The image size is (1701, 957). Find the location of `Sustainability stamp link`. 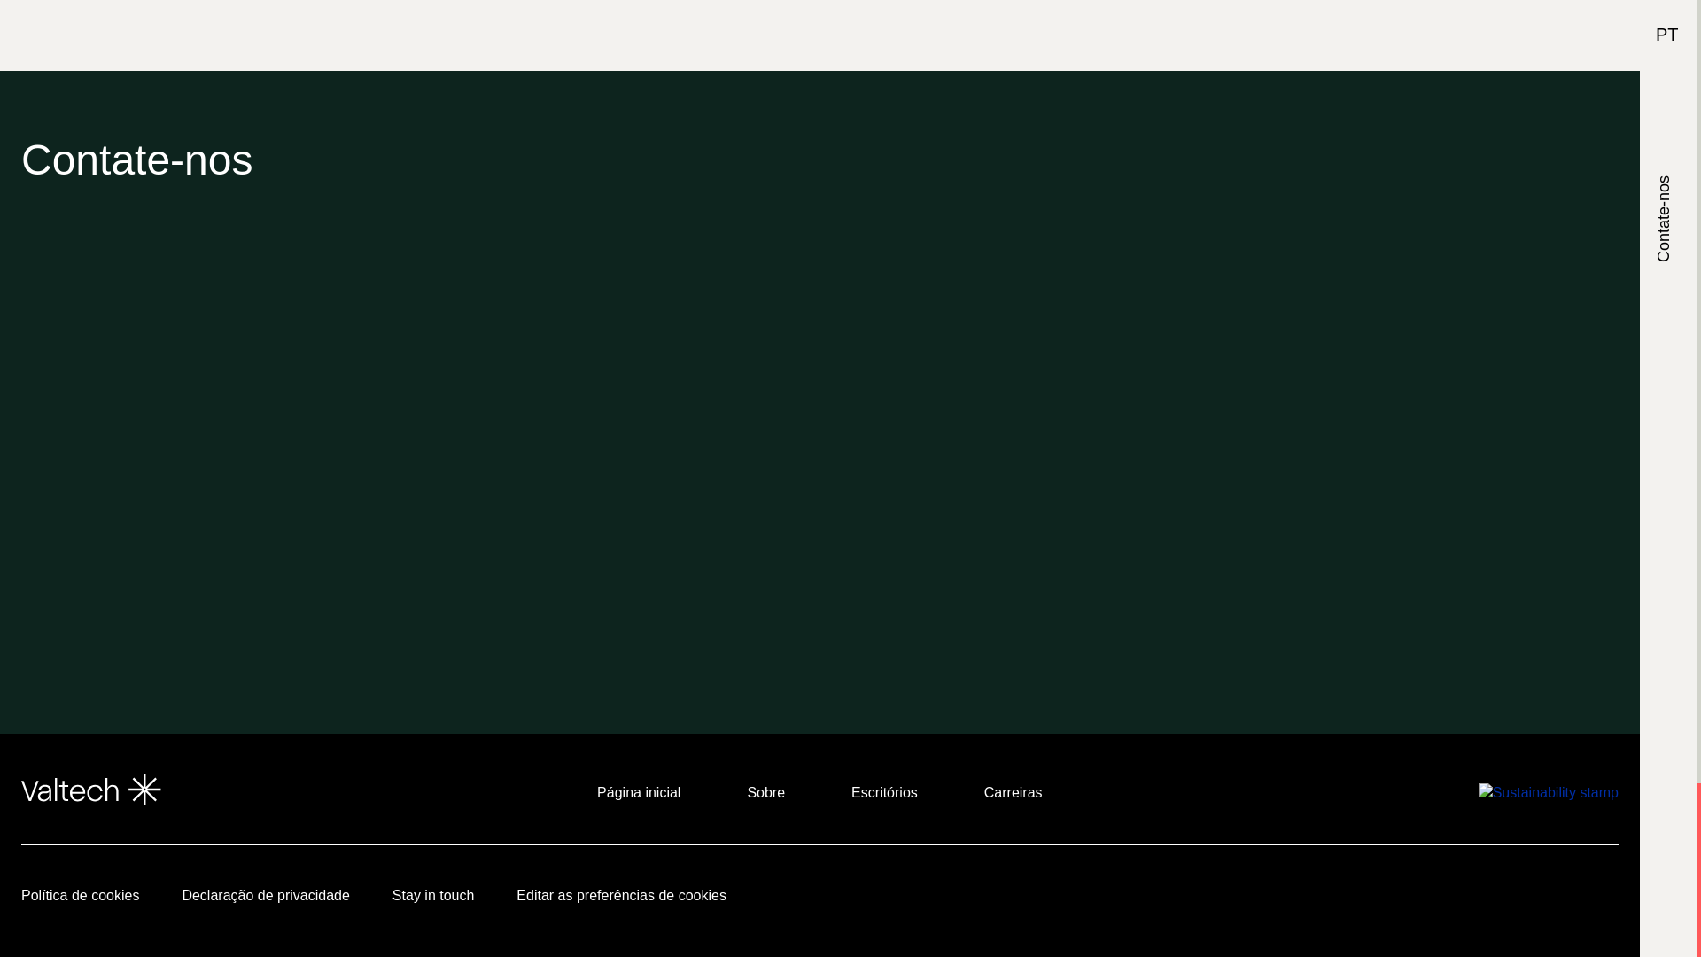

Sustainability stamp link is located at coordinates (1549, 792).